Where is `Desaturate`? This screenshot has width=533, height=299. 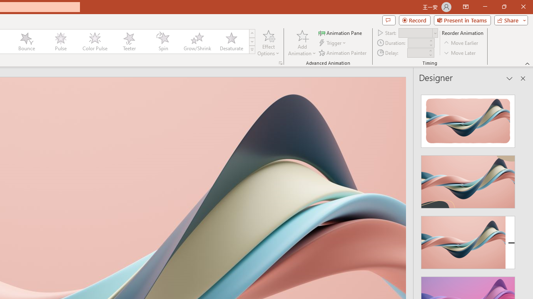 Desaturate is located at coordinates (231, 42).